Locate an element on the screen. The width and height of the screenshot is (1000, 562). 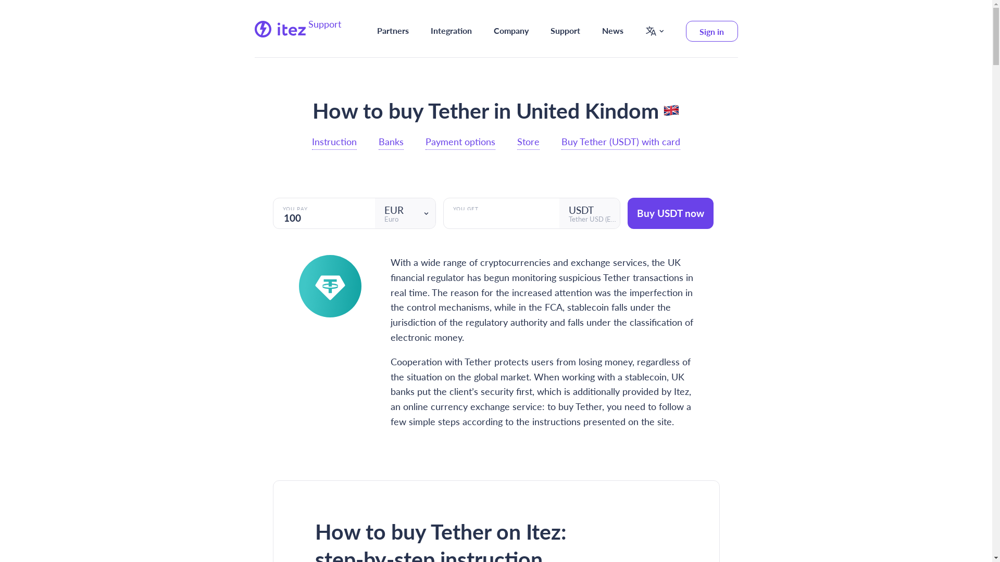
Payment options is located at coordinates (460, 142).